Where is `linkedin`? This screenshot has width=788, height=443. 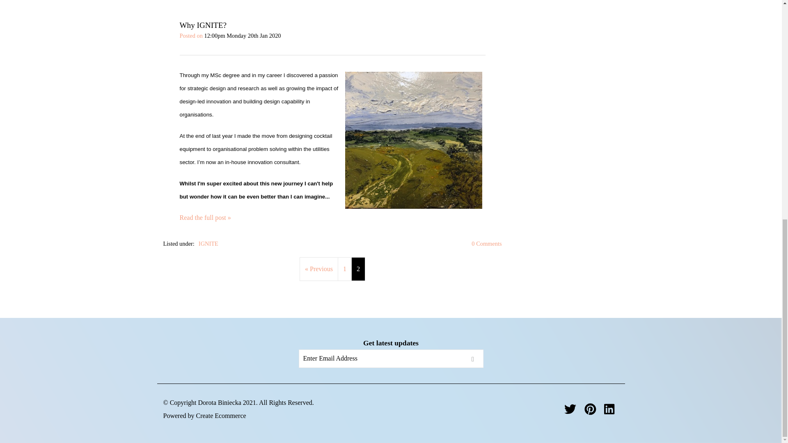 linkedin is located at coordinates (609, 411).